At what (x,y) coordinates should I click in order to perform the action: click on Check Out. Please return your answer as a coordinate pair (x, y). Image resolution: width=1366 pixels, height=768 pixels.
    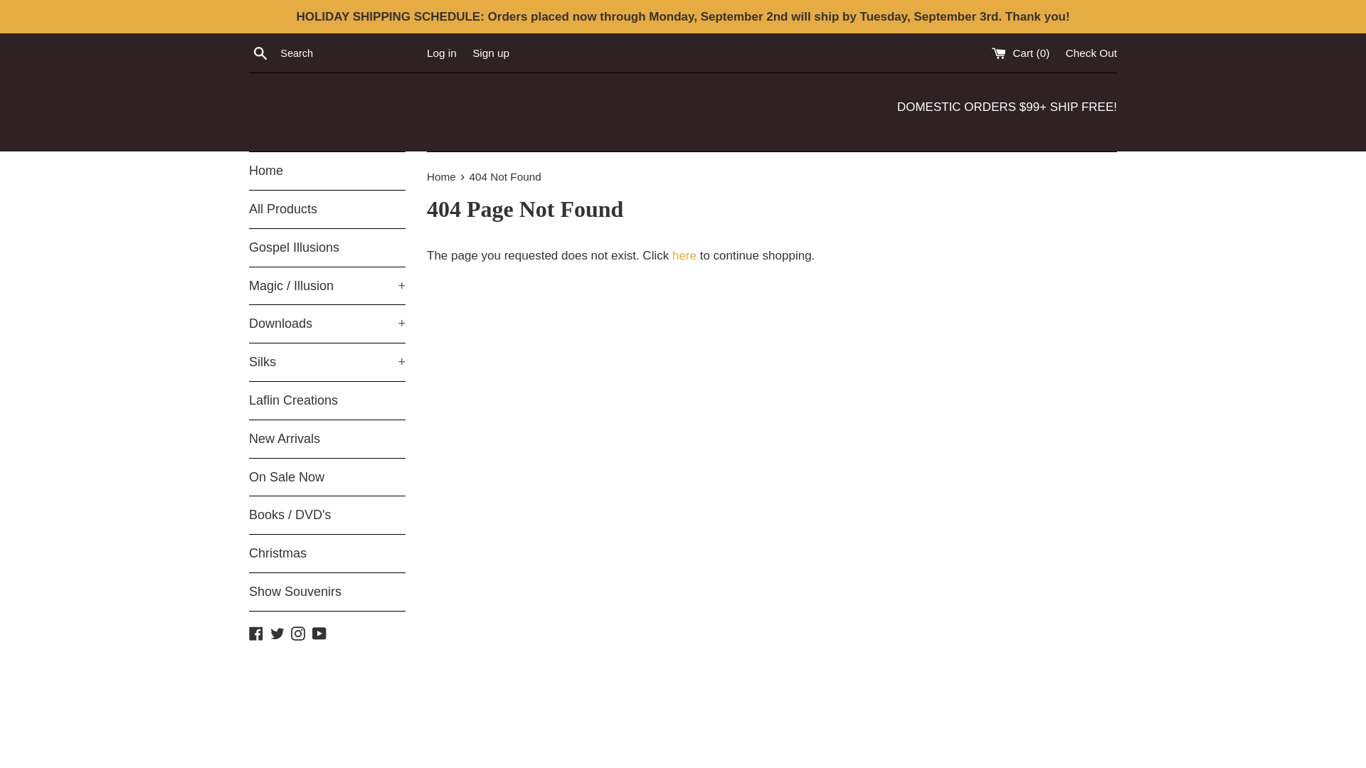
    Looking at the image, I should click on (1091, 53).